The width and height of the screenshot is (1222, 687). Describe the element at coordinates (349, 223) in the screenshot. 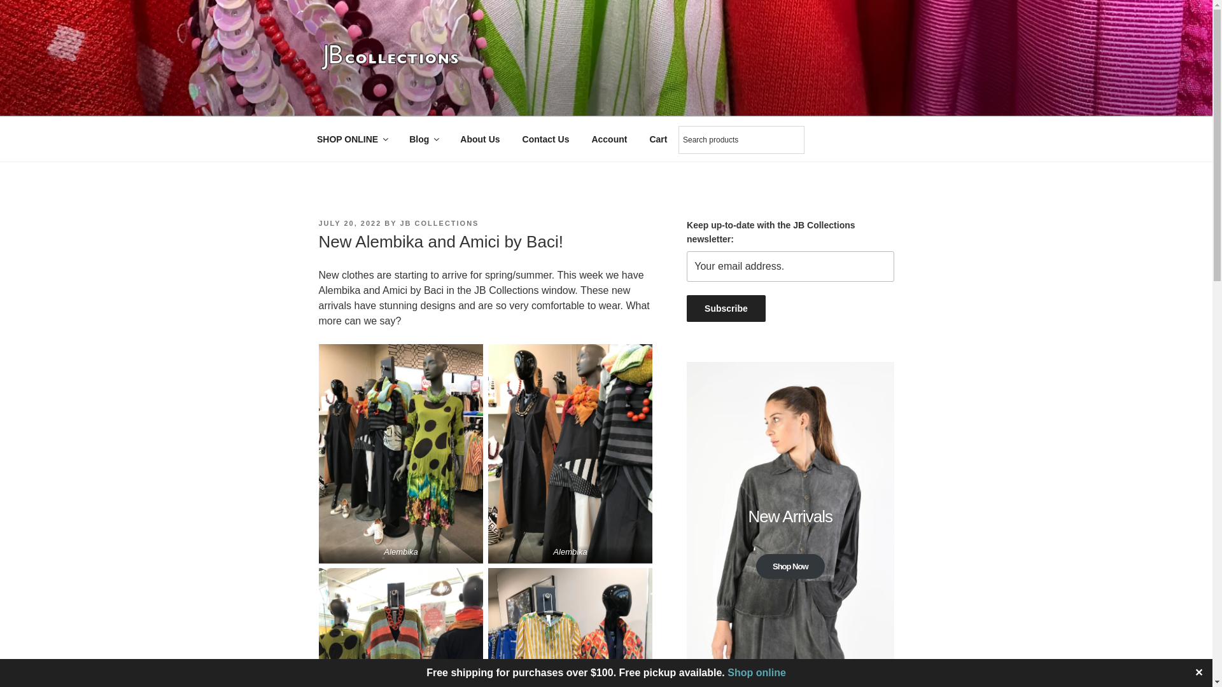

I see `JULY 20, 2022` at that location.